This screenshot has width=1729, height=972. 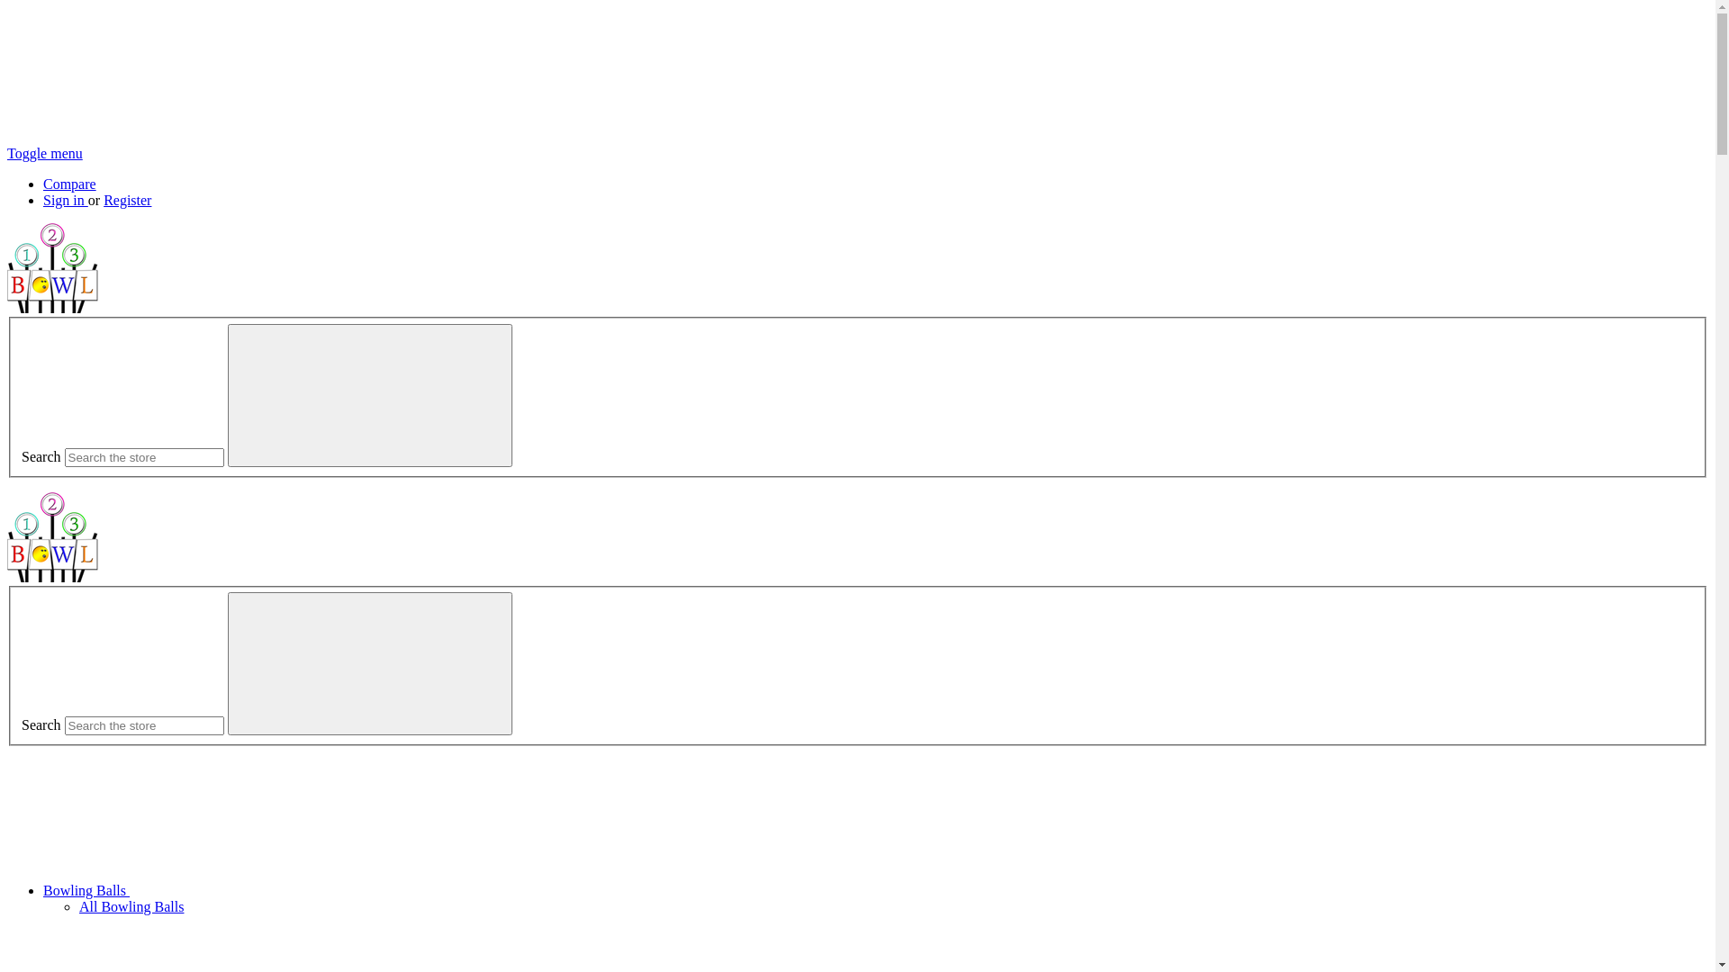 I want to click on Sign in, so click(x=66, y=200).